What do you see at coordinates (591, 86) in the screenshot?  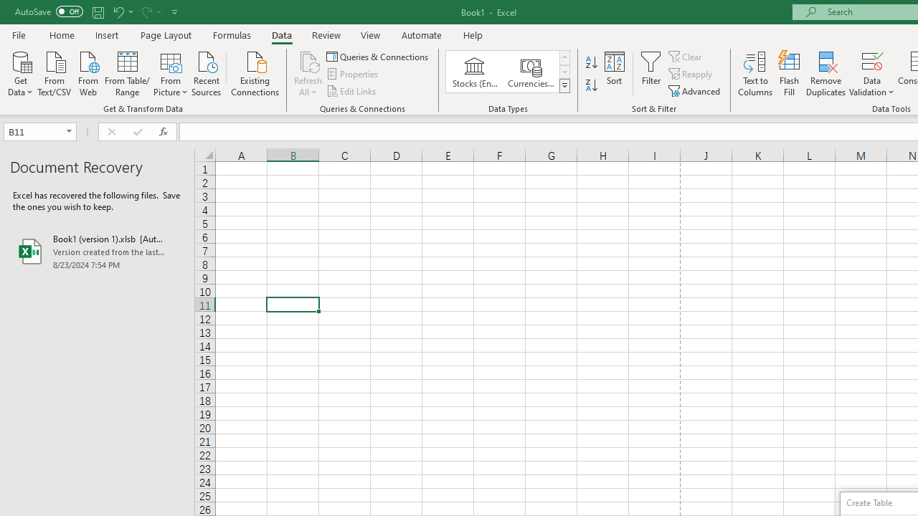 I see `Sort Z to A` at bounding box center [591, 86].